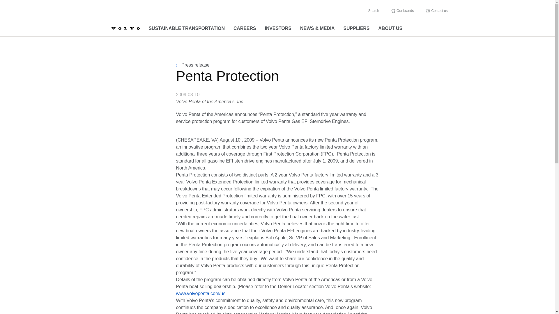 The height and width of the screenshot is (314, 559). Describe the element at coordinates (278, 28) in the screenshot. I see `Investors` at that location.